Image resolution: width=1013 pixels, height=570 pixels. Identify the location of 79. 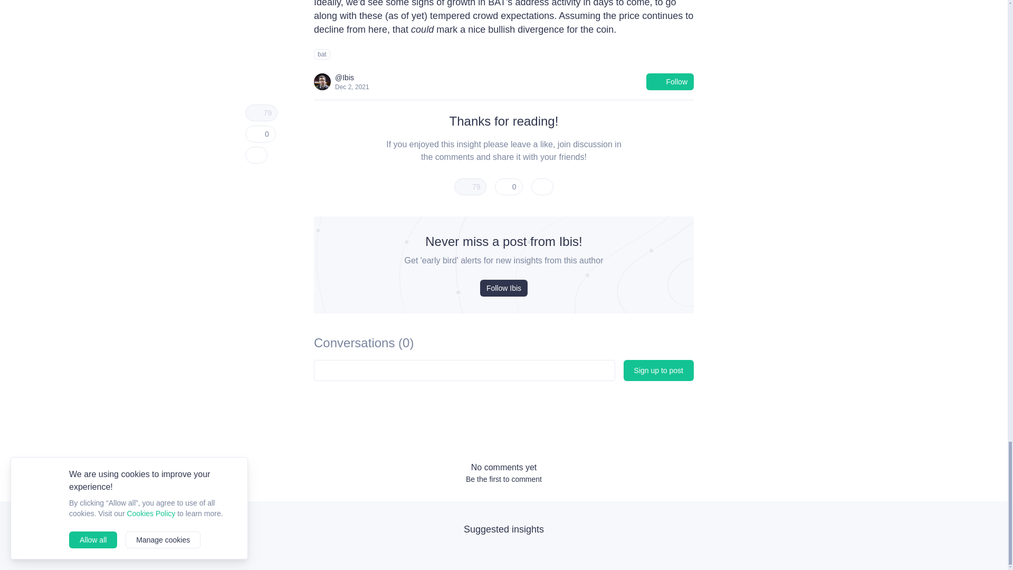
(470, 187).